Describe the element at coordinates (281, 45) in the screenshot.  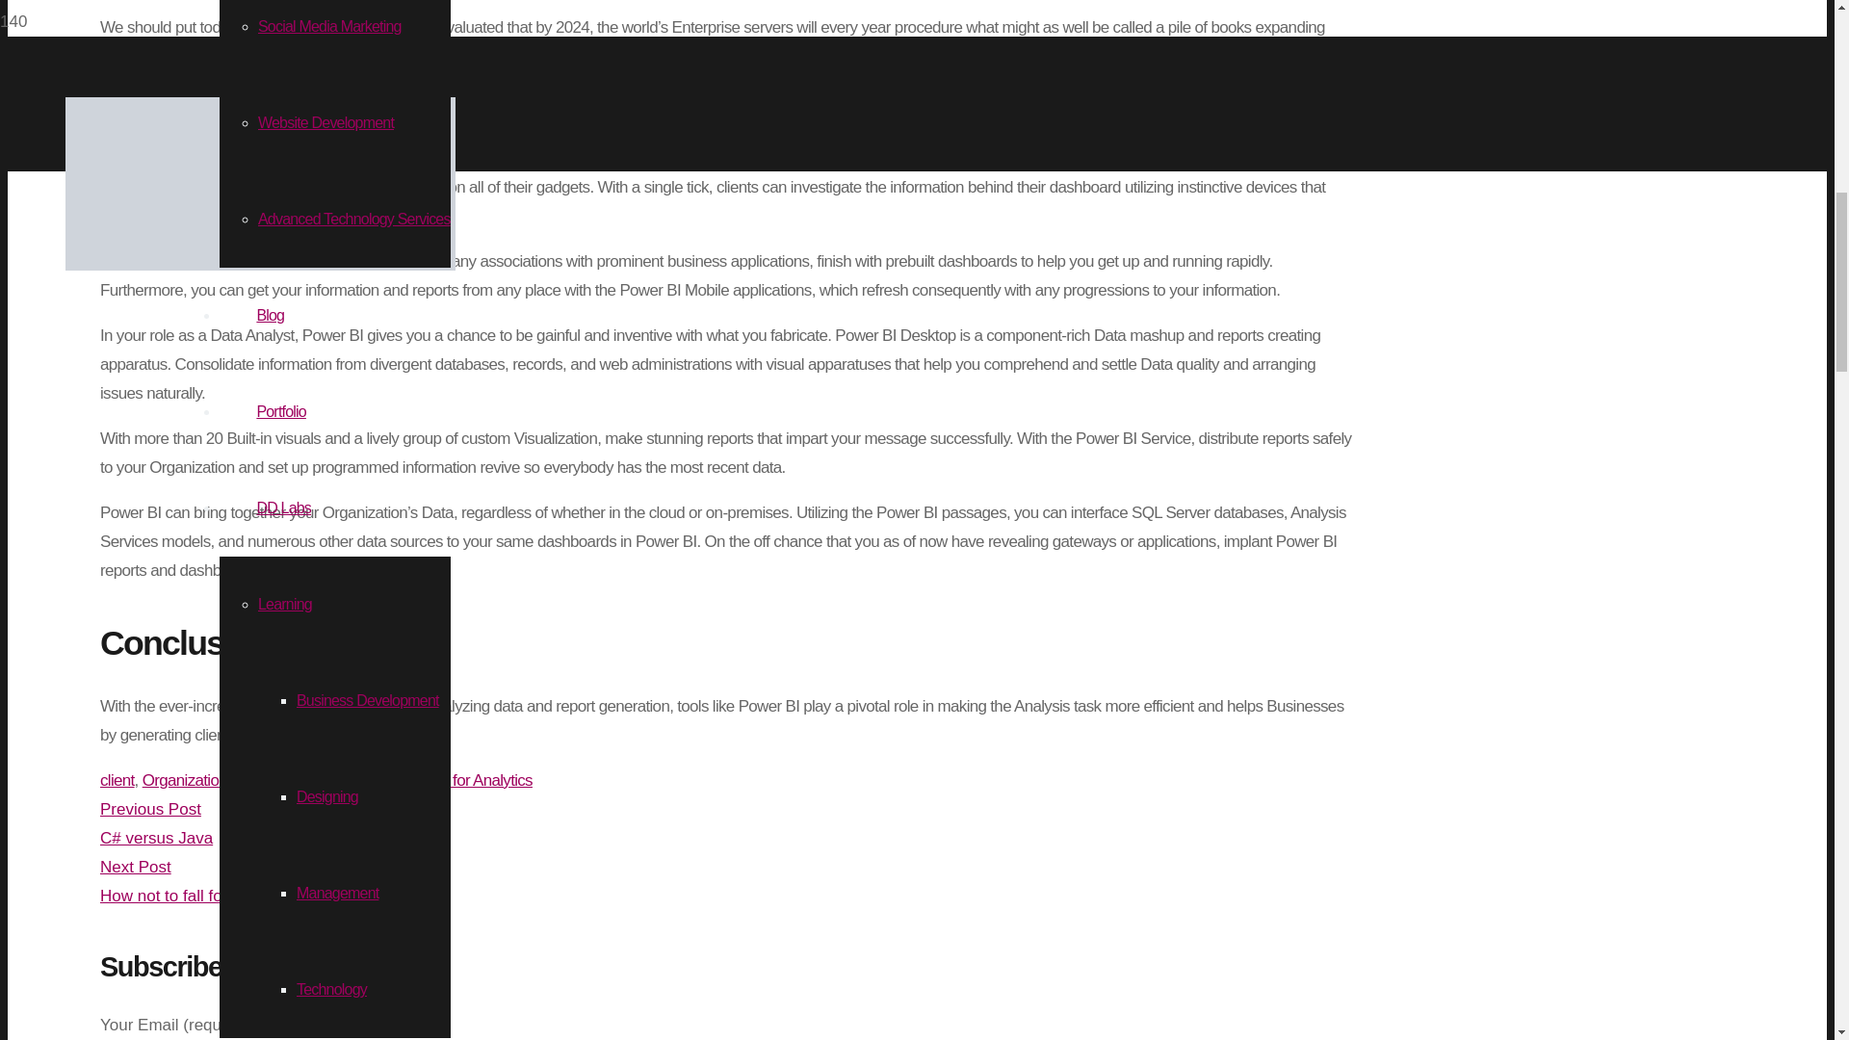
I see `Careers` at that location.